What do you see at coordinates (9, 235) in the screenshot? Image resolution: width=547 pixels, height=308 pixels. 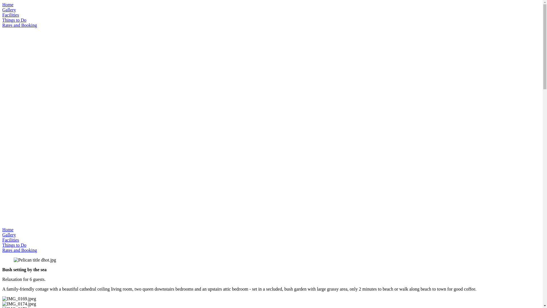 I see `Gallery` at bounding box center [9, 235].